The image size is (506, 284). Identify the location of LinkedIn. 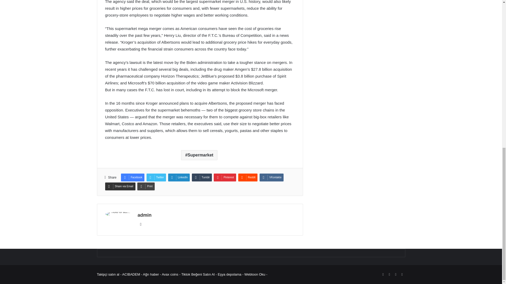
(179, 177).